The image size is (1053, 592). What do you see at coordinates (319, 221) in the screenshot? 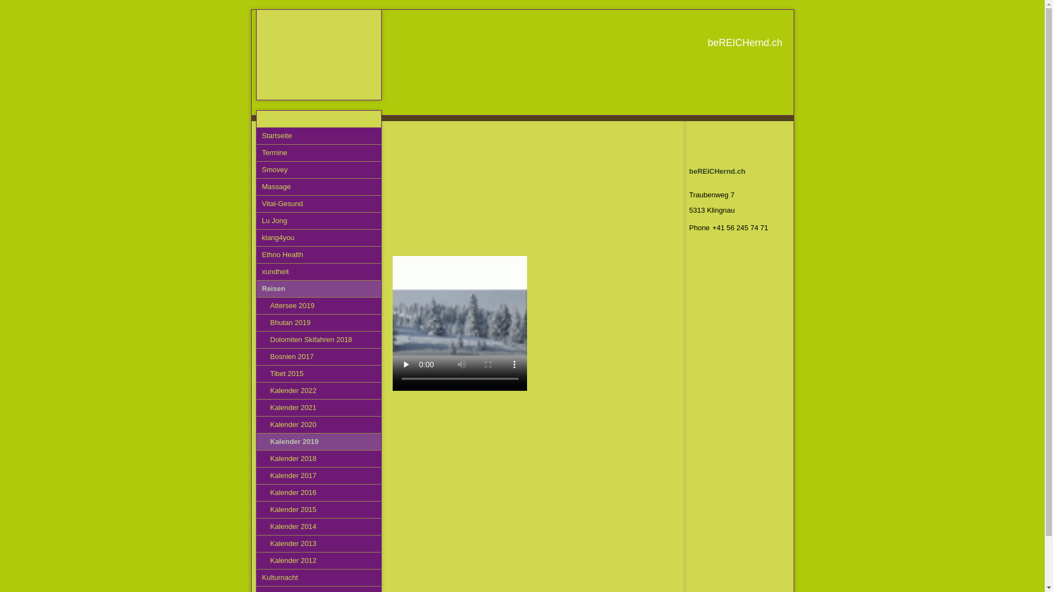
I see `Lu Jong` at bounding box center [319, 221].